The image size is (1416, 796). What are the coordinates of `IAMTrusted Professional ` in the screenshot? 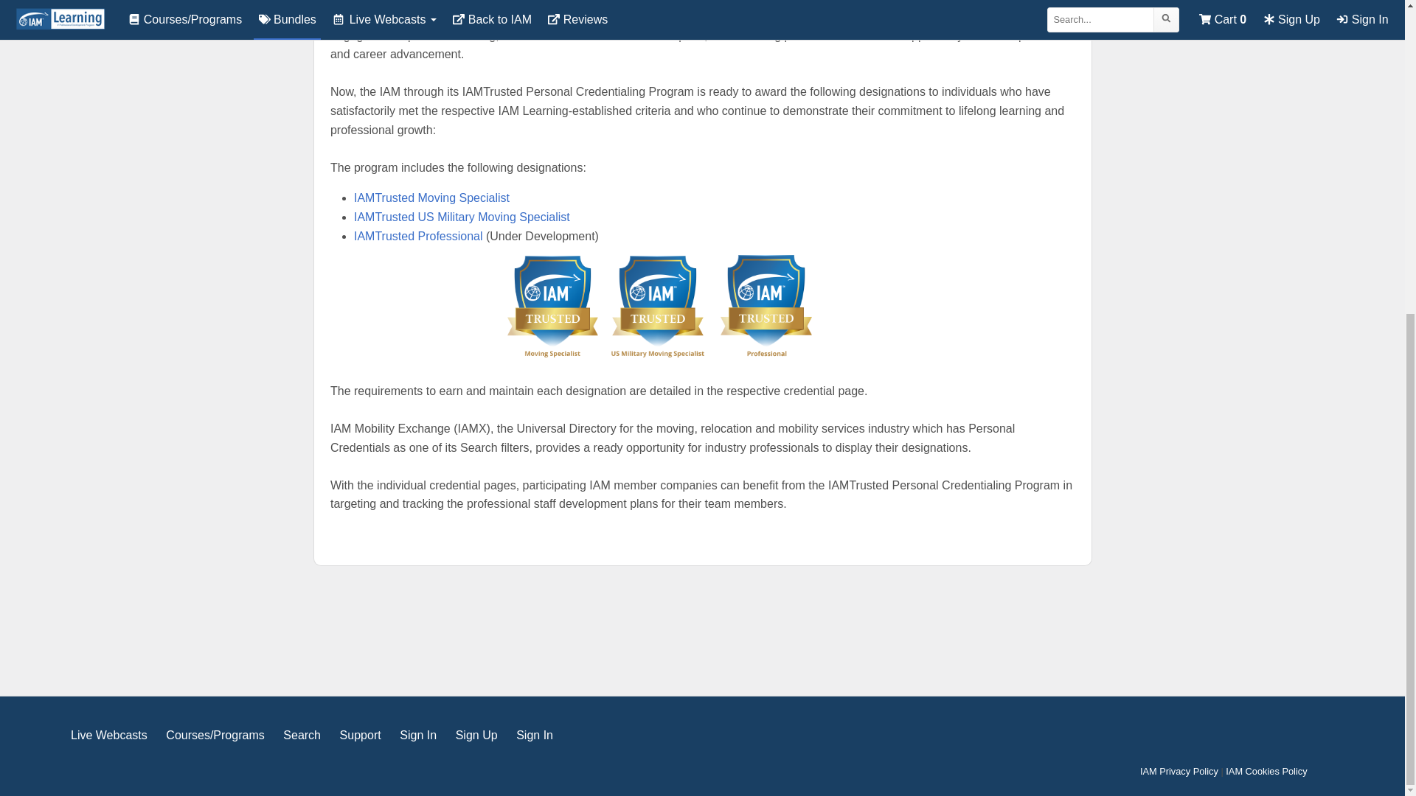 It's located at (420, 236).